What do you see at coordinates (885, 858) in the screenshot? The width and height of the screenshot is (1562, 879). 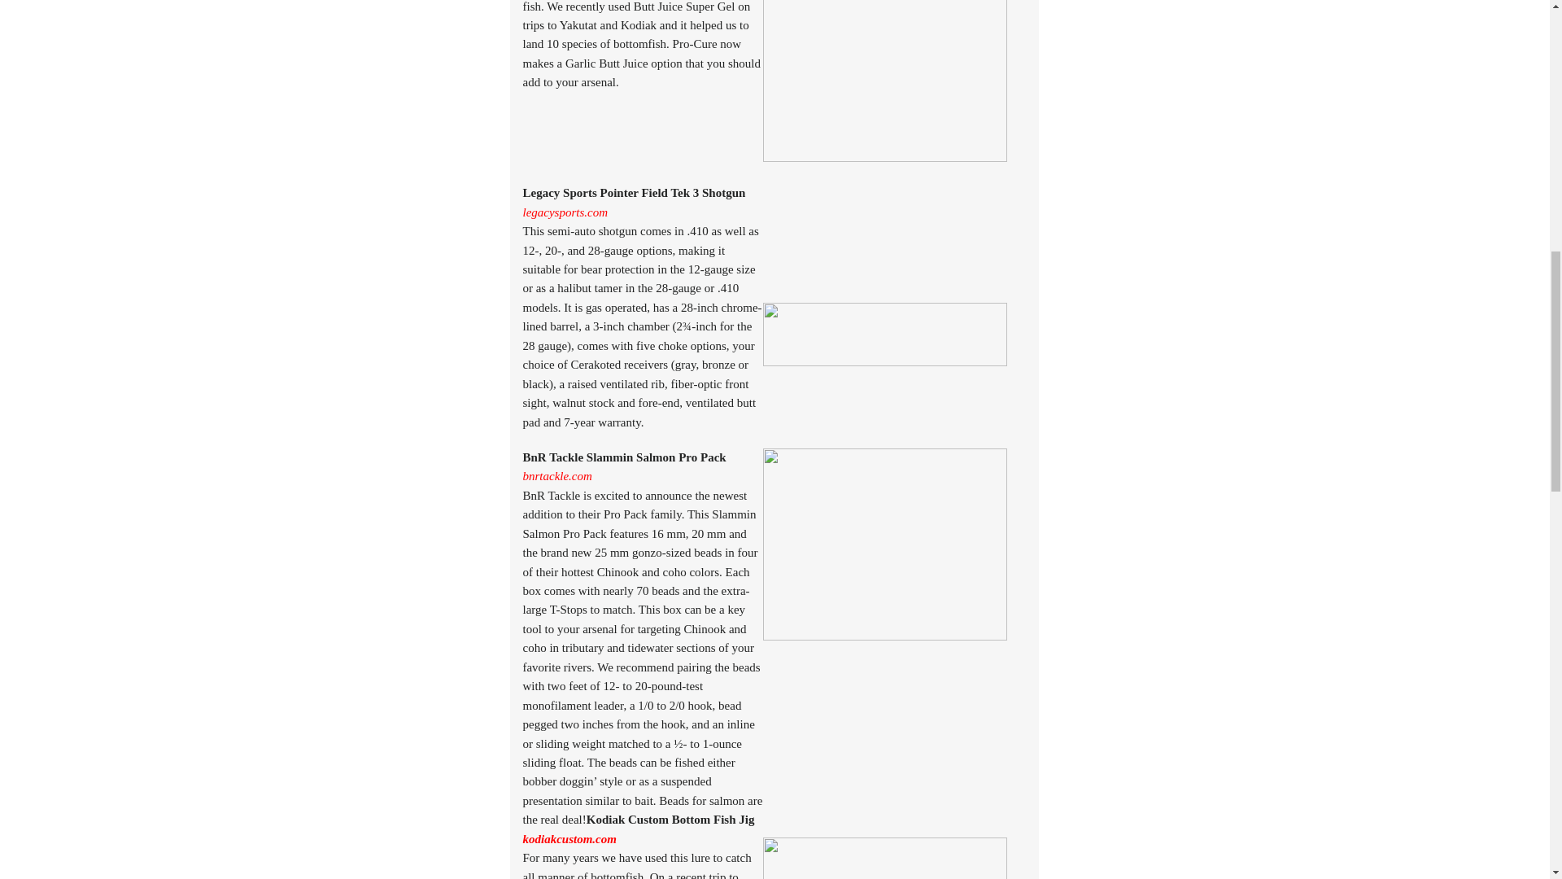 I see `Bottom Jig` at bounding box center [885, 858].